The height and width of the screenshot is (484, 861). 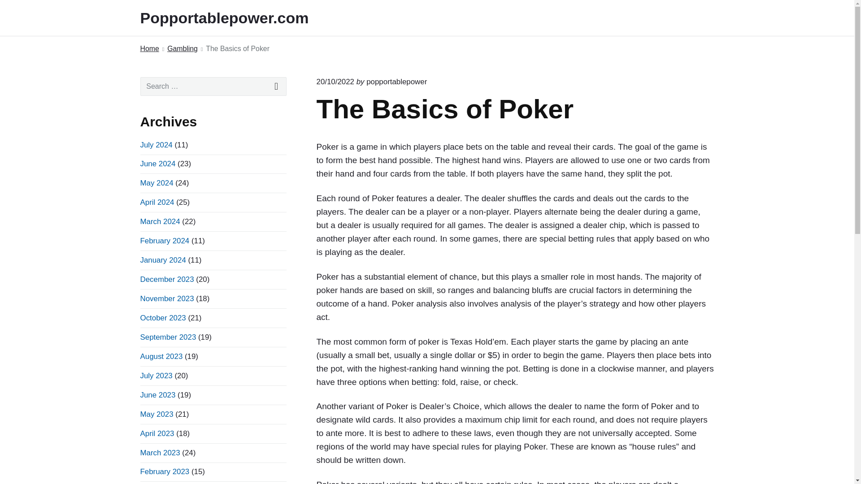 I want to click on September 2023, so click(x=168, y=337).